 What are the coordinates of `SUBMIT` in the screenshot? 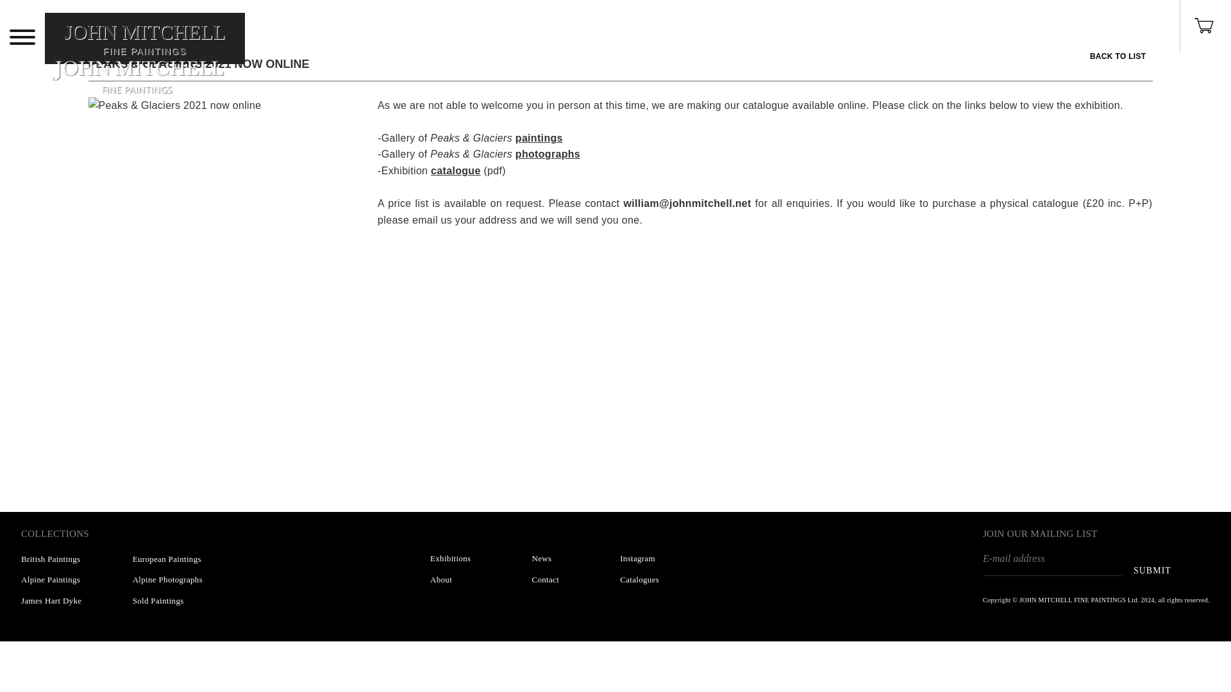 It's located at (1153, 570).